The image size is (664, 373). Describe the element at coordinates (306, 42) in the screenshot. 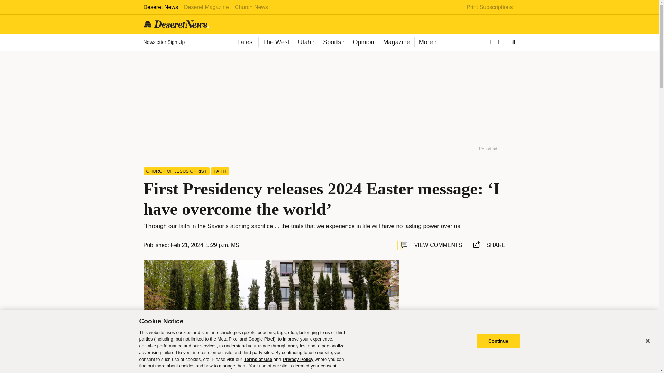

I see `Utah` at that location.